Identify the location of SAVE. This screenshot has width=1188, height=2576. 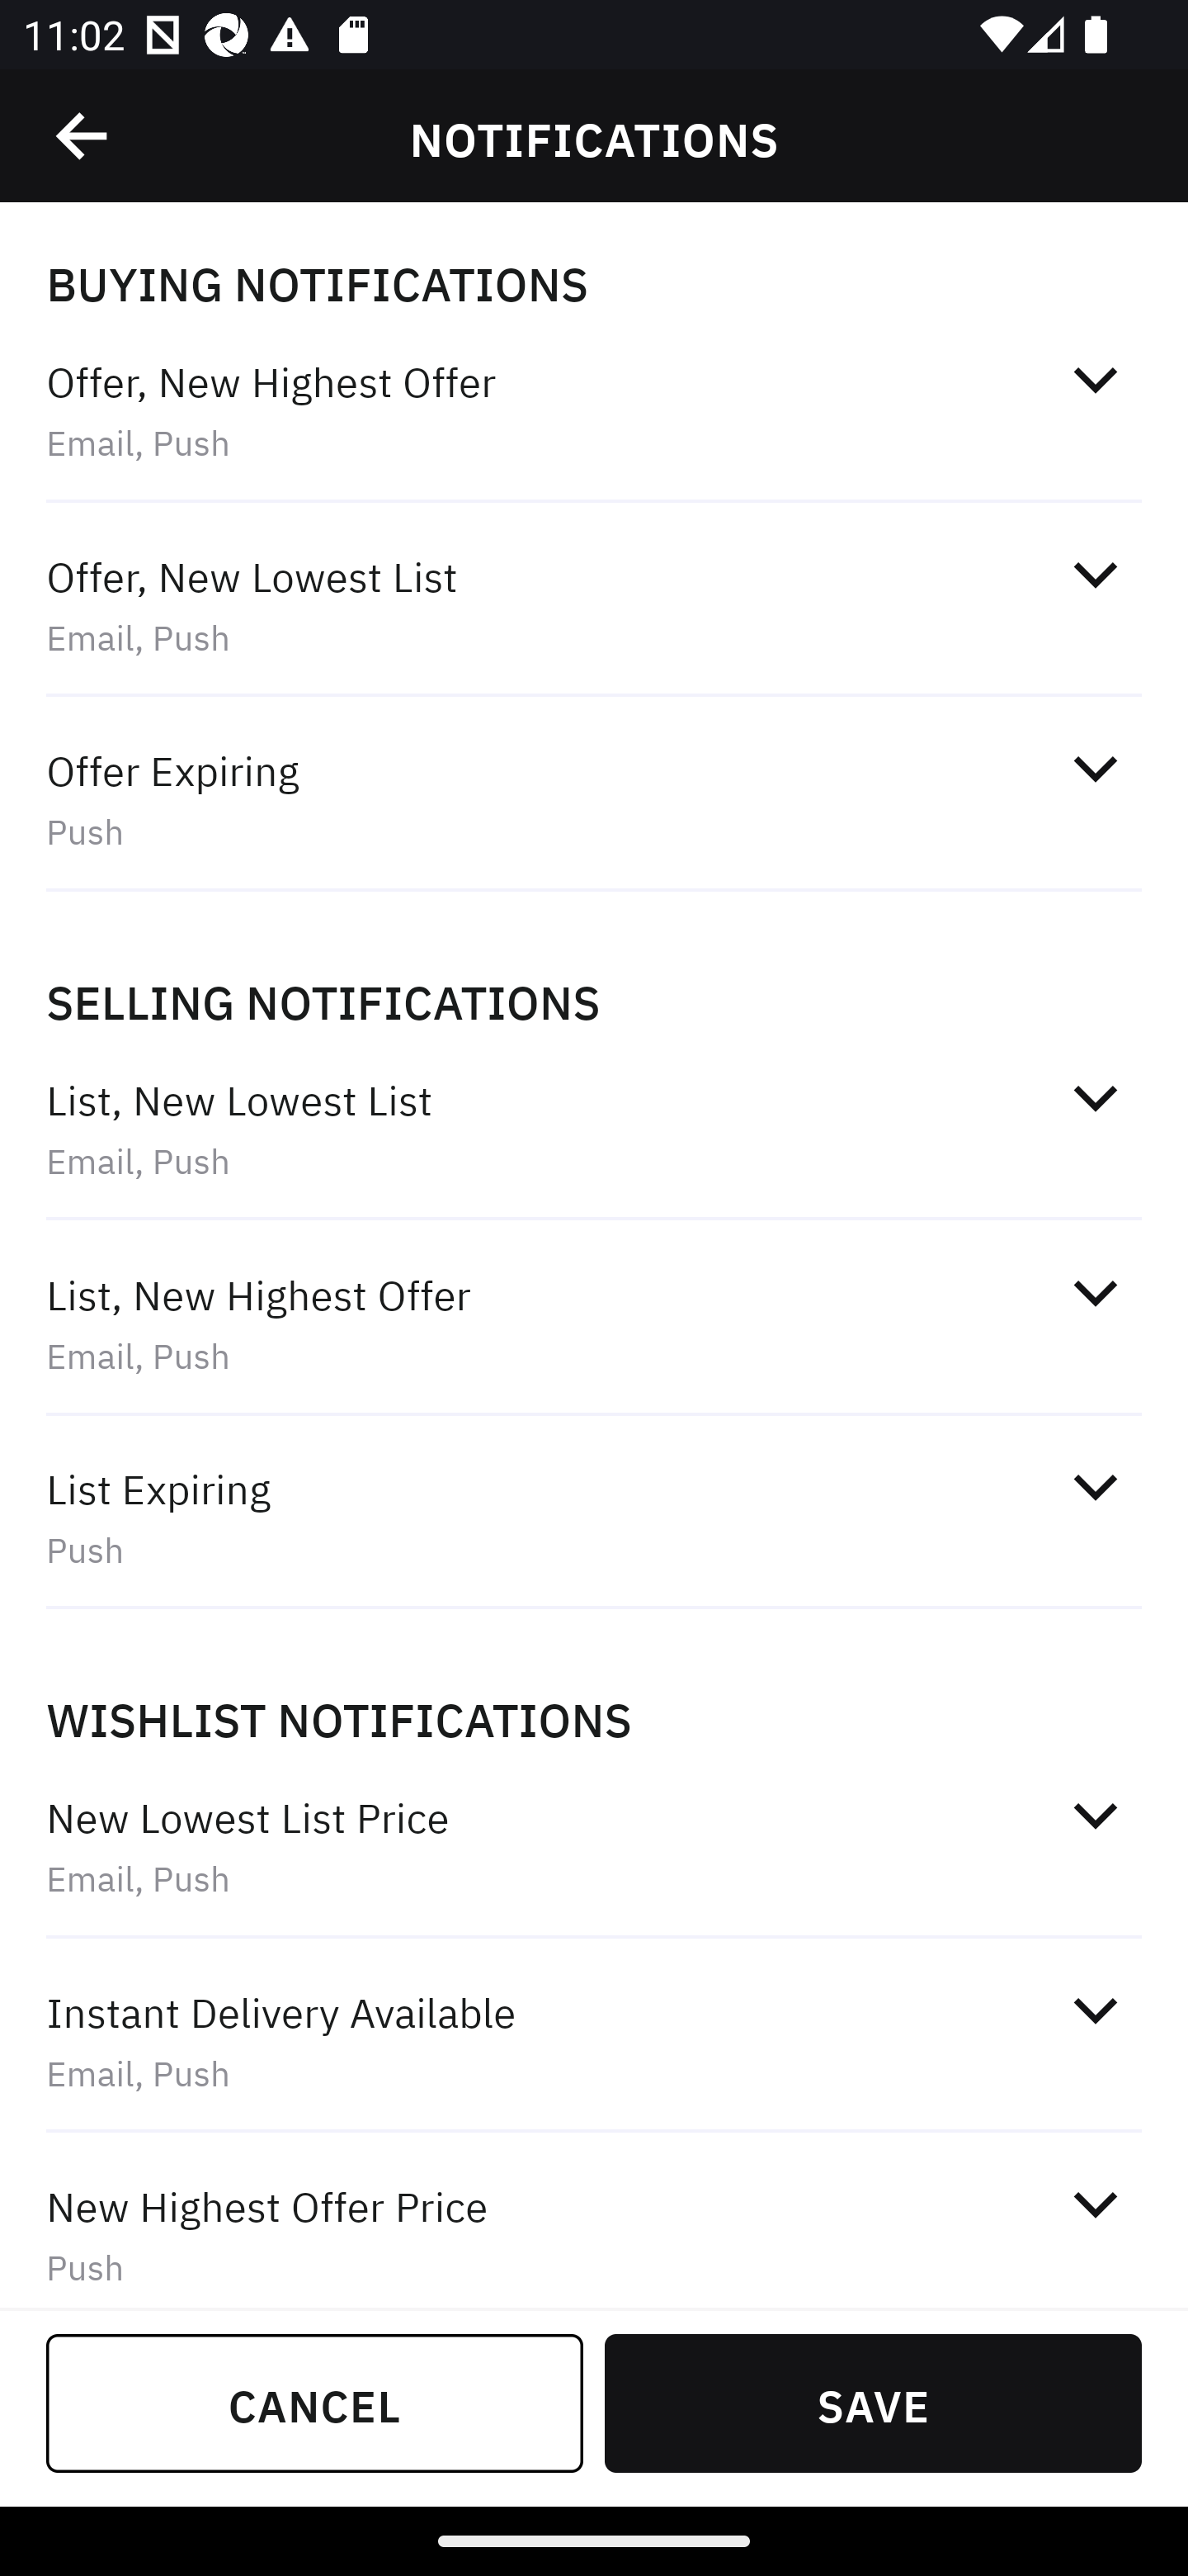
(873, 2403).